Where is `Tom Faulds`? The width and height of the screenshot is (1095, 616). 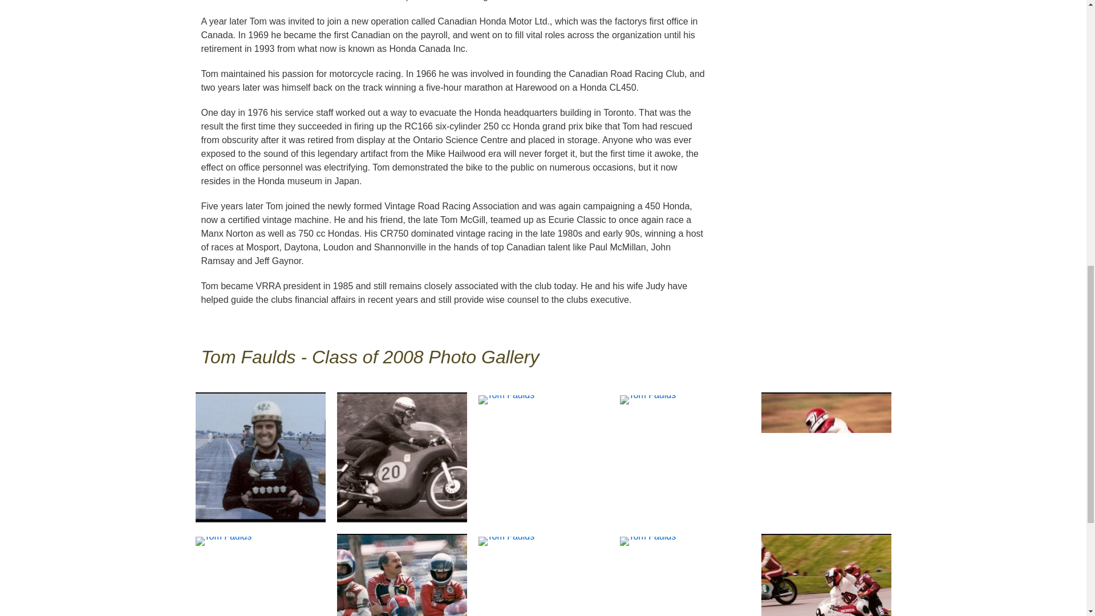 Tom Faulds is located at coordinates (826, 598).